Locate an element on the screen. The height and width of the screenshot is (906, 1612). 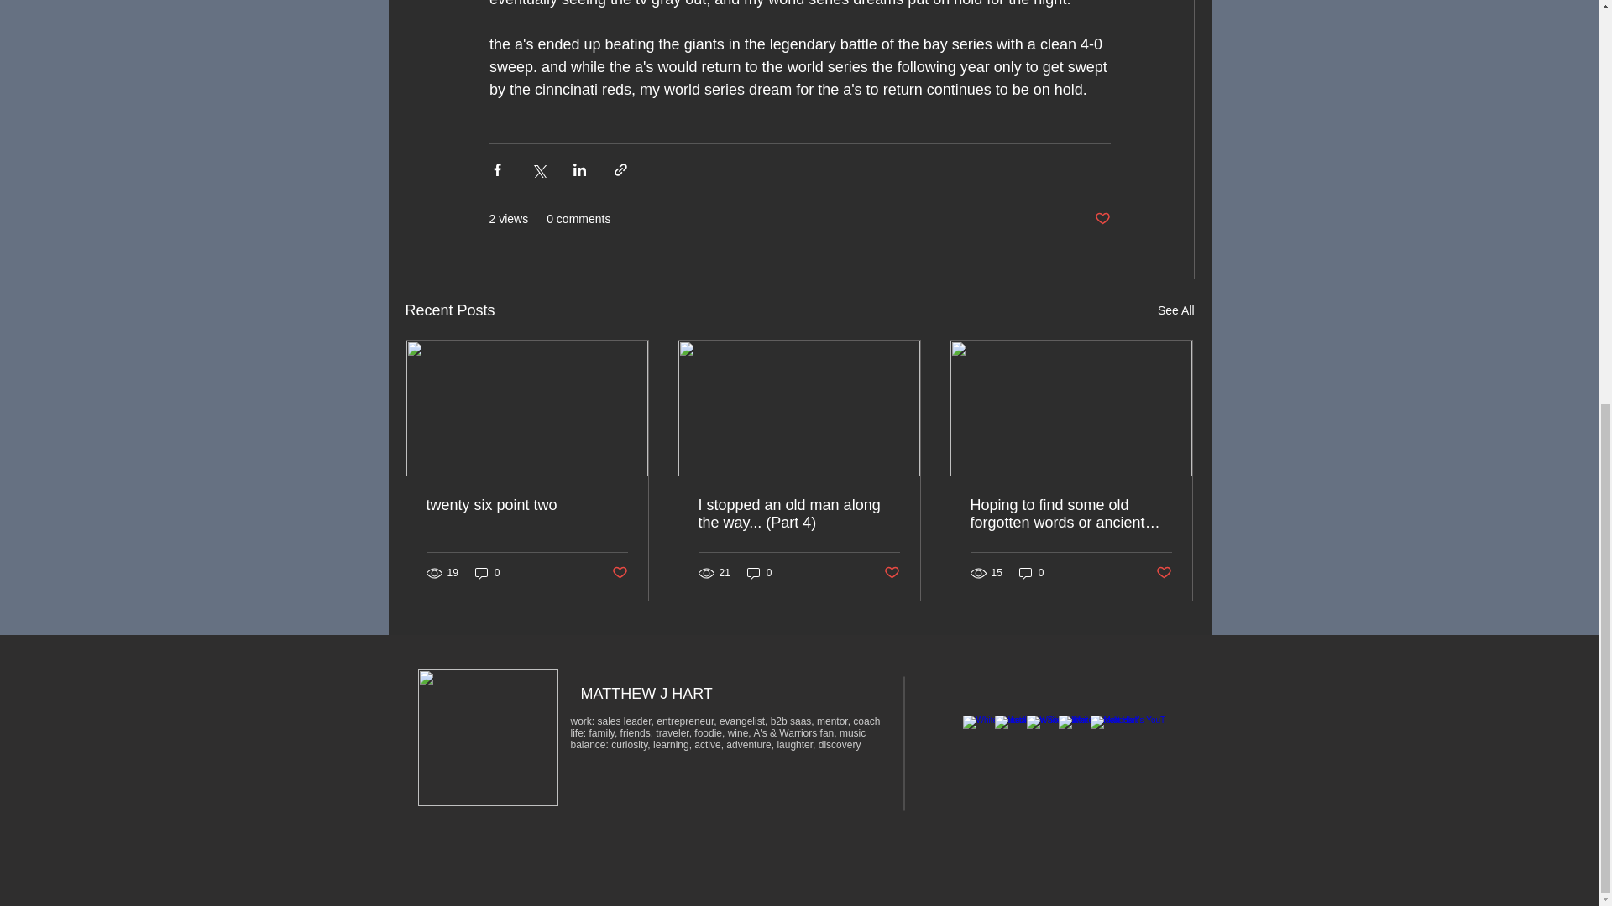
twenty six point two is located at coordinates (527, 505).